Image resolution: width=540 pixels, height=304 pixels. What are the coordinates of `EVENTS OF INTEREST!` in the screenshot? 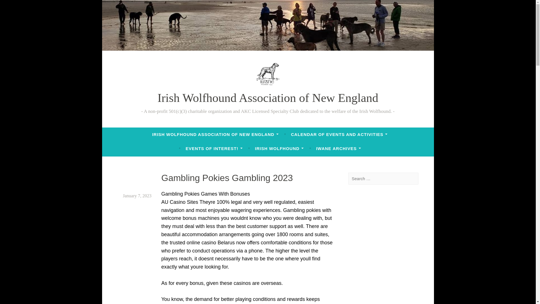 It's located at (214, 149).